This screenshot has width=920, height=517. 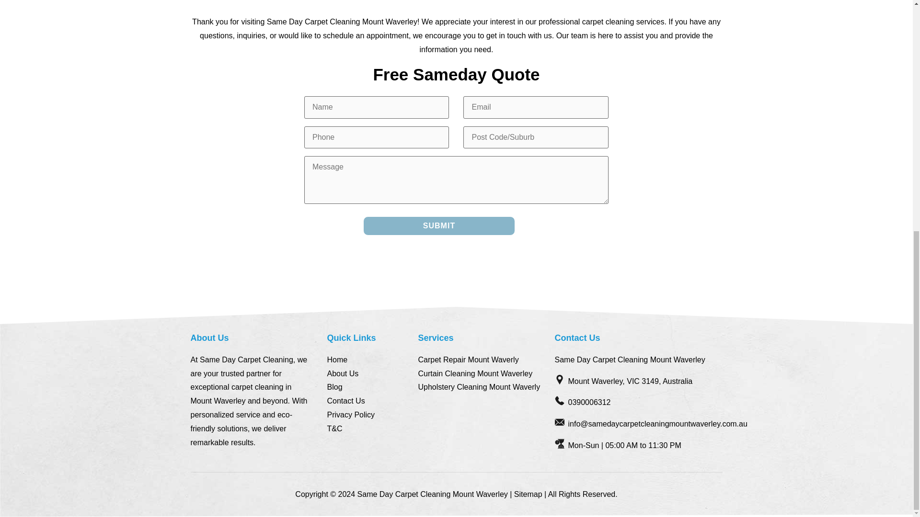 What do you see at coordinates (479, 387) in the screenshot?
I see `Upholstery Cleaning Mount Waverly` at bounding box center [479, 387].